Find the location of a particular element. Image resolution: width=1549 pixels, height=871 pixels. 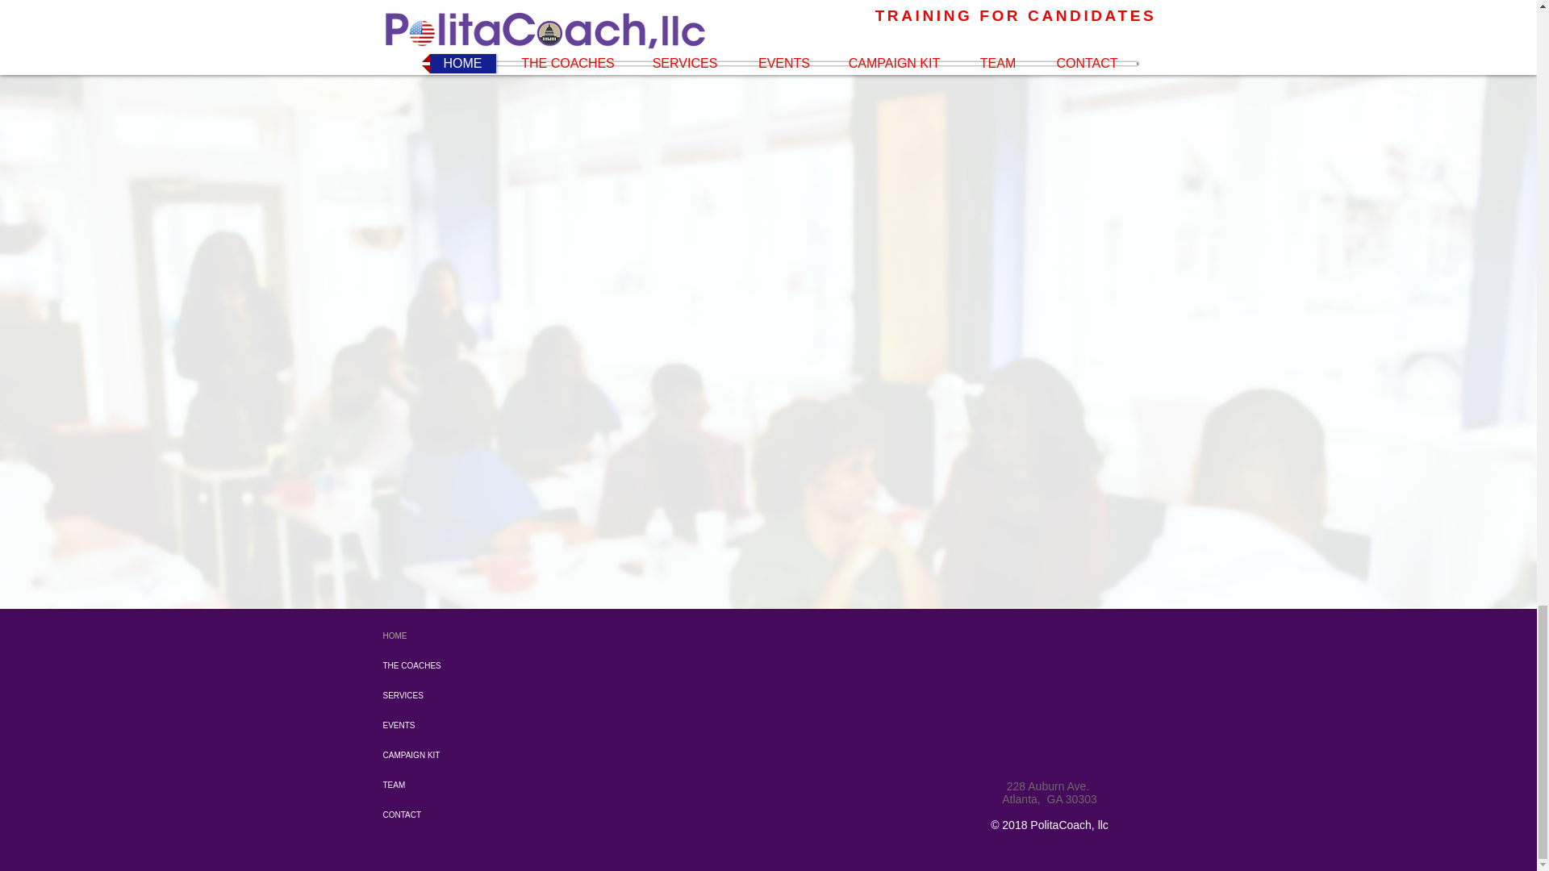

SERVICES is located at coordinates (462, 695).